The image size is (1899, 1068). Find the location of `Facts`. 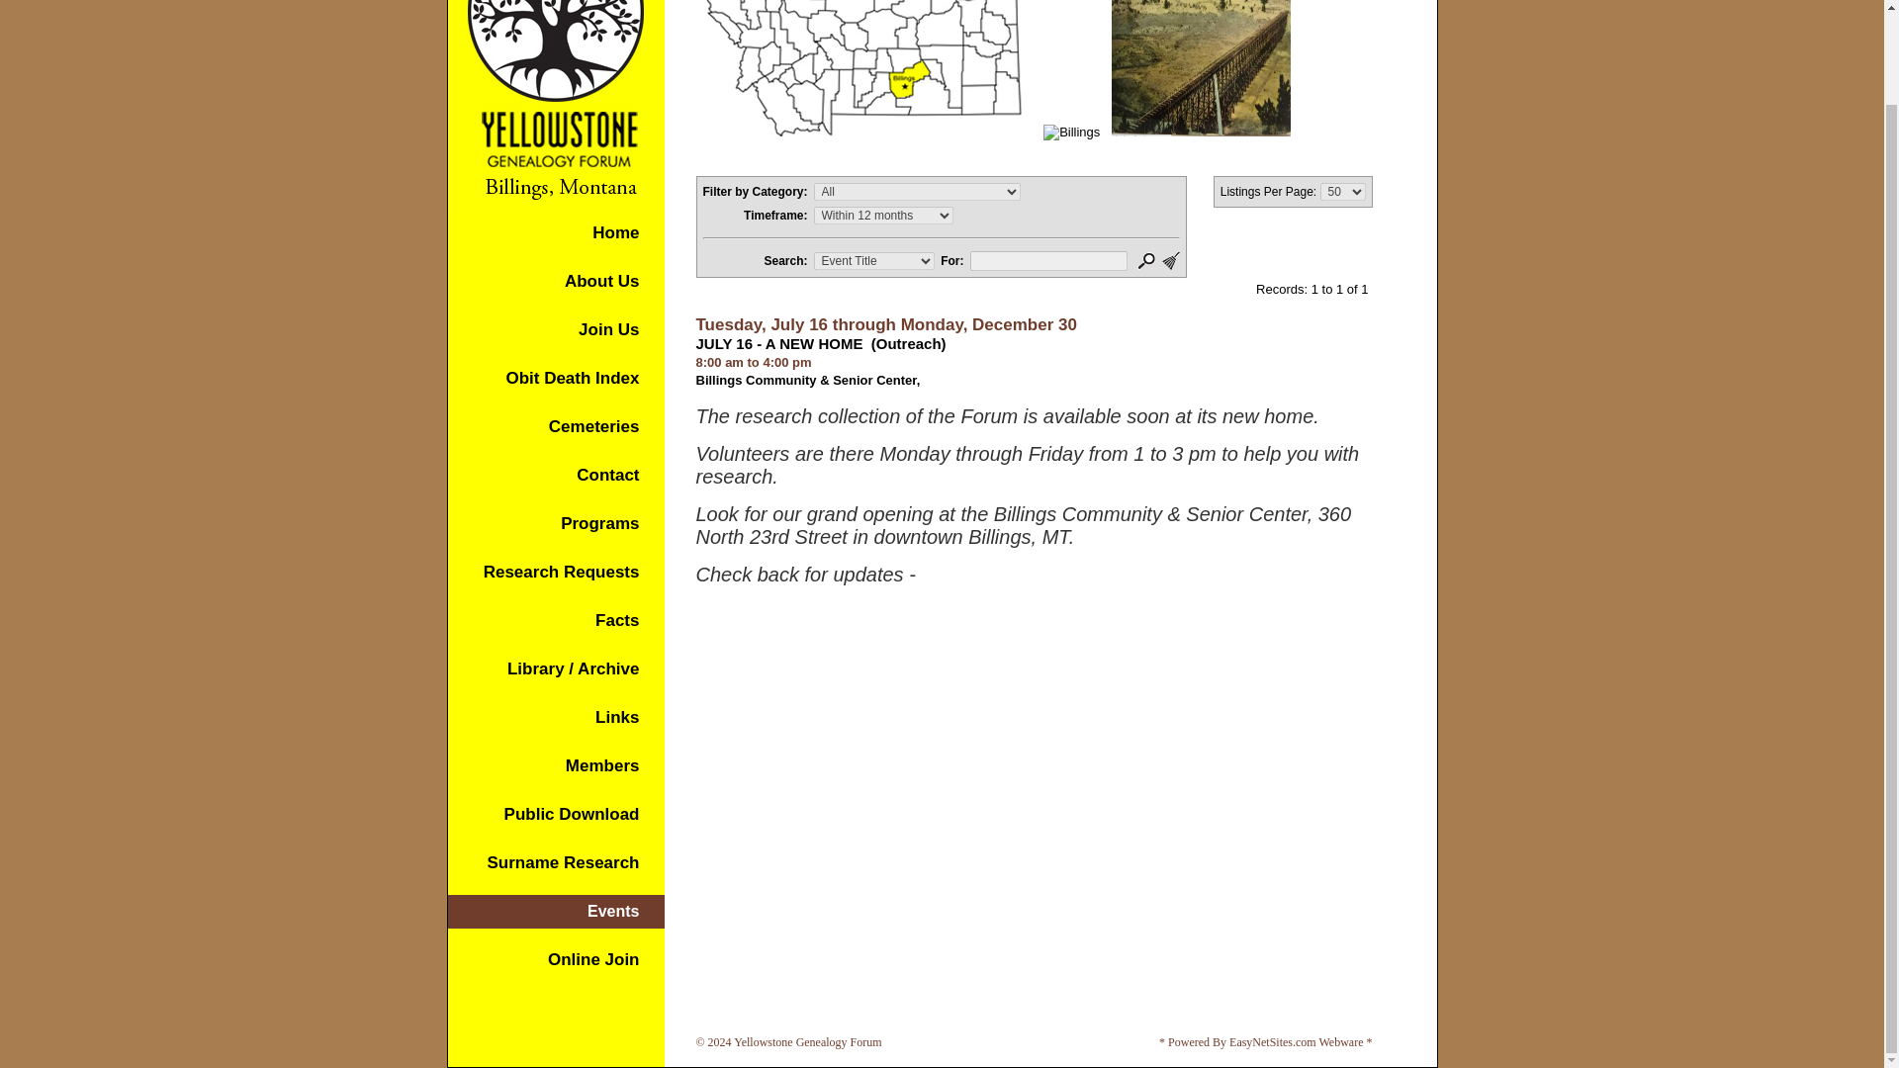

Facts is located at coordinates (617, 620).